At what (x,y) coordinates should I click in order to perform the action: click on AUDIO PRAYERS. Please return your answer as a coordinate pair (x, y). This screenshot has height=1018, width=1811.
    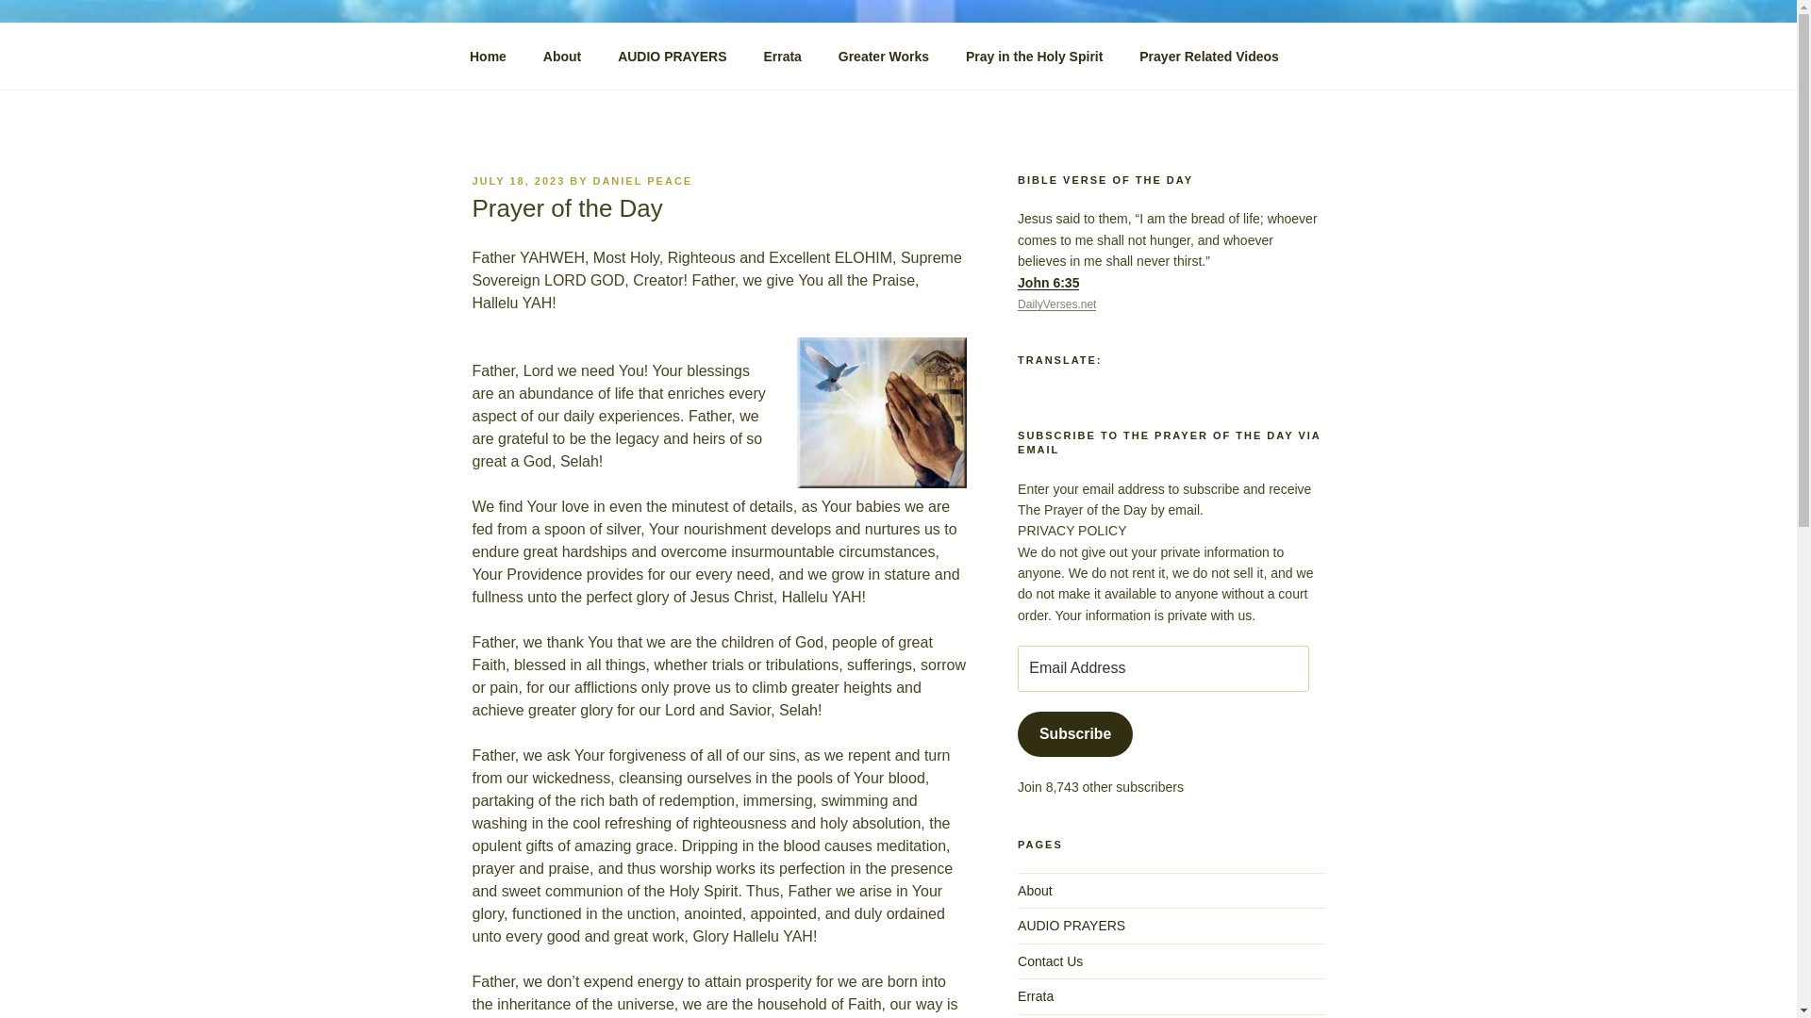
    Looking at the image, I should click on (1072, 926).